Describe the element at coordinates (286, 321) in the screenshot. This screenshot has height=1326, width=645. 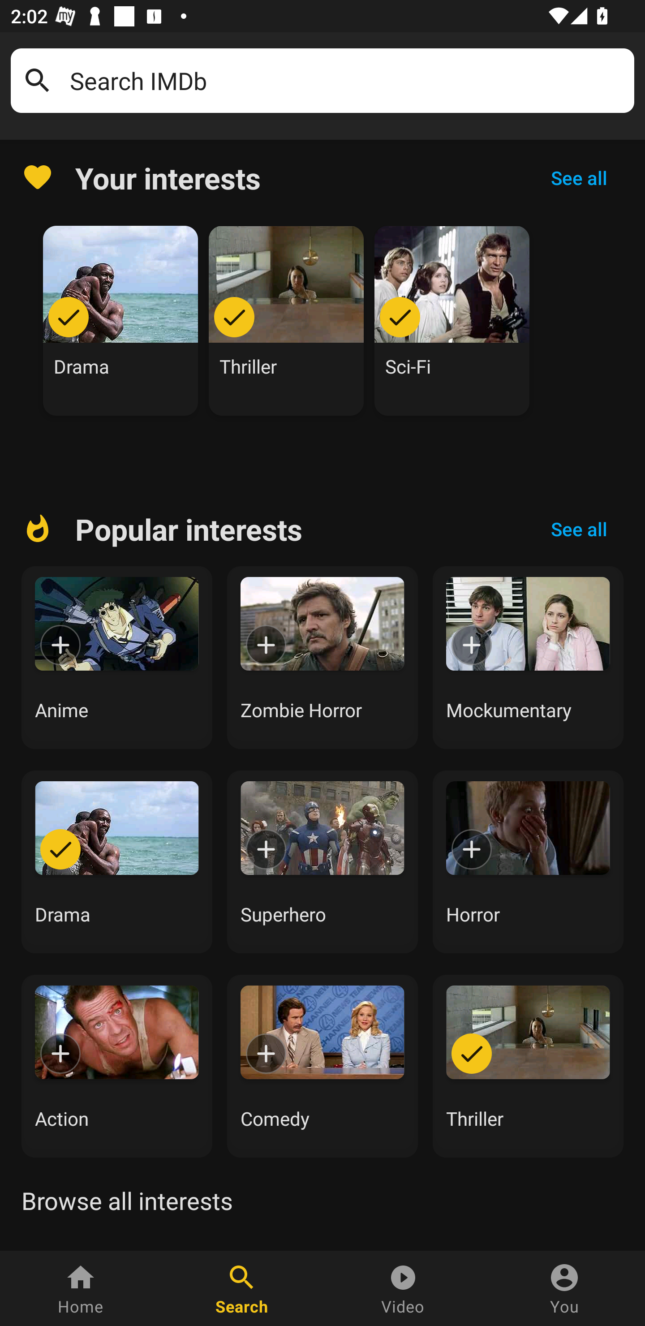
I see `Thriller` at that location.